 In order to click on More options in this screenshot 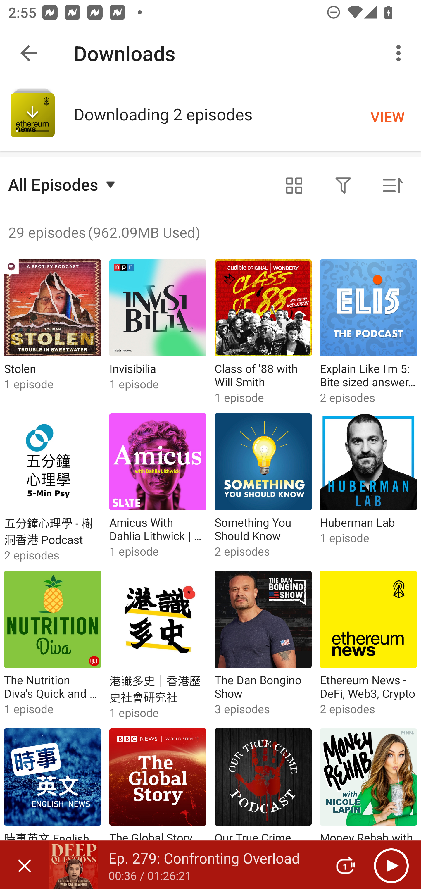, I will do `click(401, 53)`.